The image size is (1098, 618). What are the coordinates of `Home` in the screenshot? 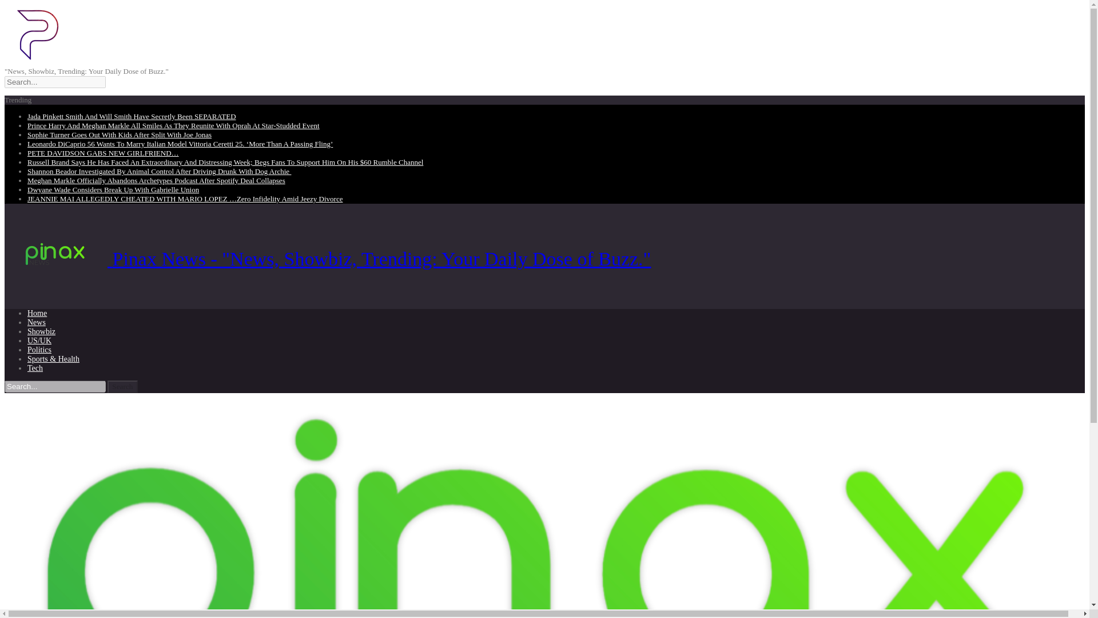 It's located at (37, 314).